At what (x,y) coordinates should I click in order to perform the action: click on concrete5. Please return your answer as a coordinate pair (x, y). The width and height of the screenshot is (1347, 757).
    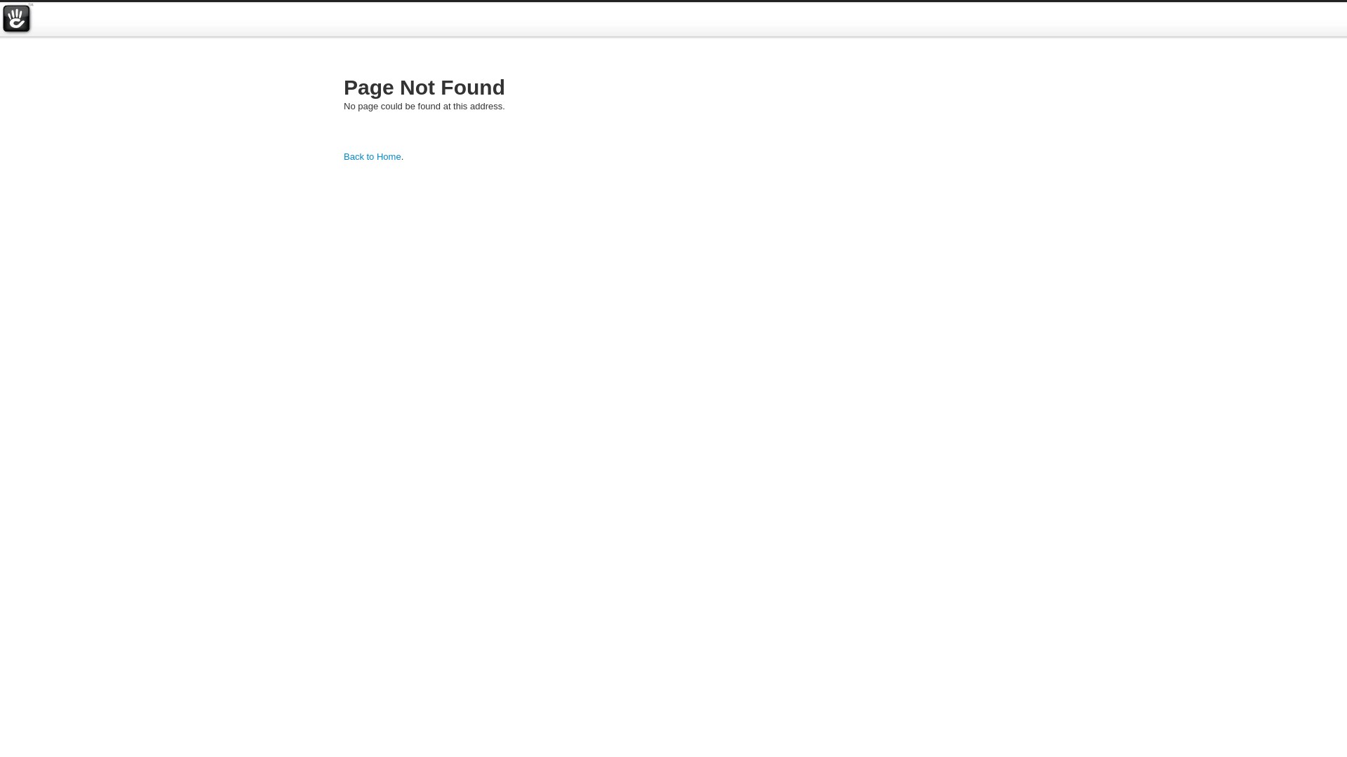
    Looking at the image, I should click on (17, 20).